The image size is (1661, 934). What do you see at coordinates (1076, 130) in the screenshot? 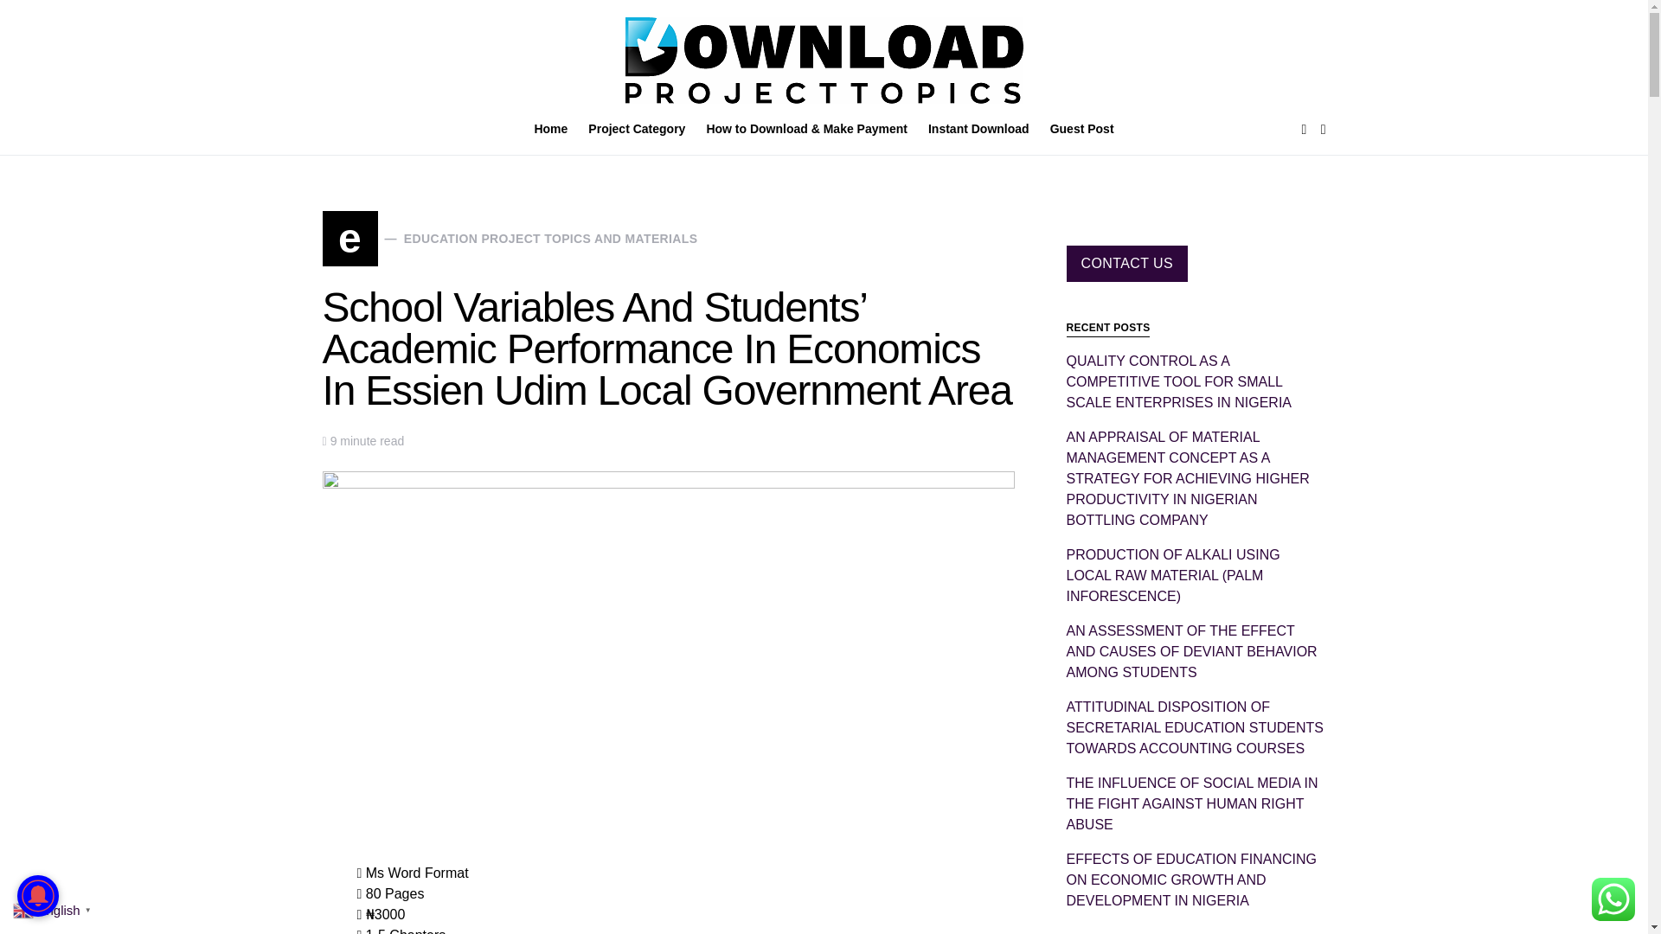
I see `Guest Post` at bounding box center [1076, 130].